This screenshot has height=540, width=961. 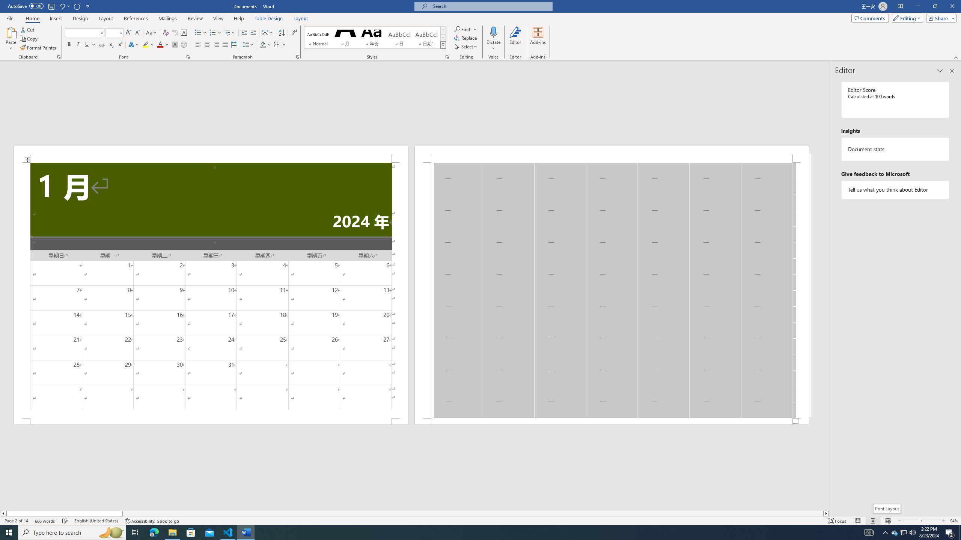 I want to click on Show/Hide Editing Marks, so click(x=294, y=33).